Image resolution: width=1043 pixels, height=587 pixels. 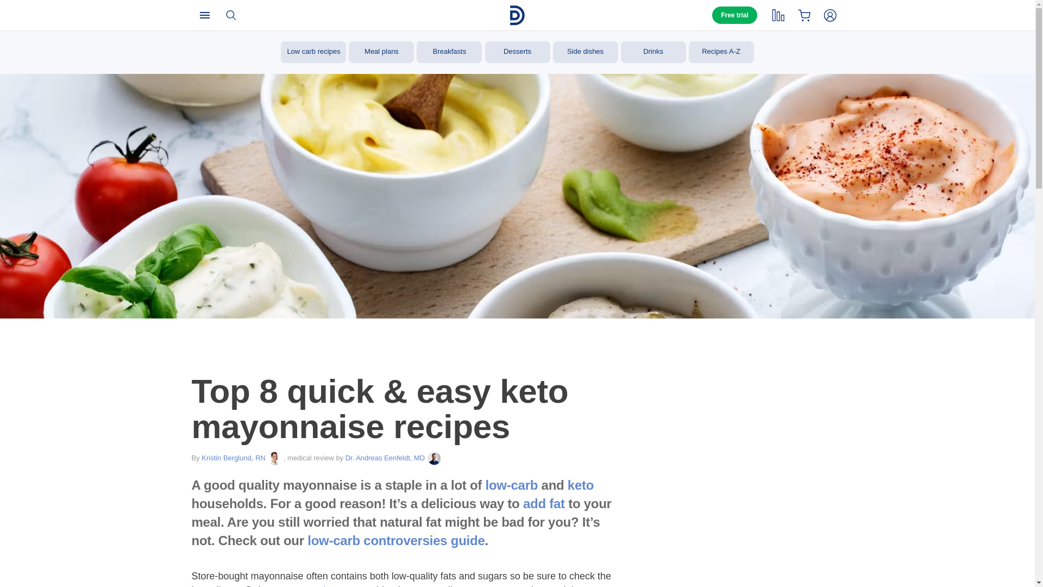 I want to click on My tracking, so click(x=777, y=15).